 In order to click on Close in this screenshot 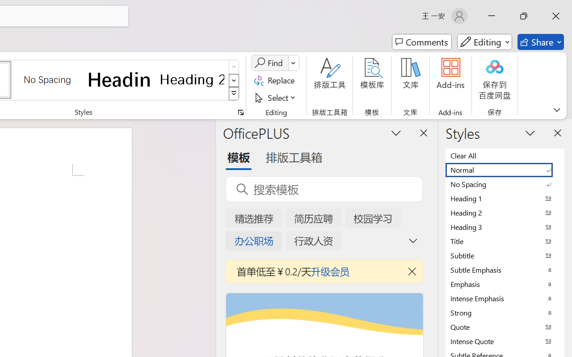, I will do `click(556, 16)`.